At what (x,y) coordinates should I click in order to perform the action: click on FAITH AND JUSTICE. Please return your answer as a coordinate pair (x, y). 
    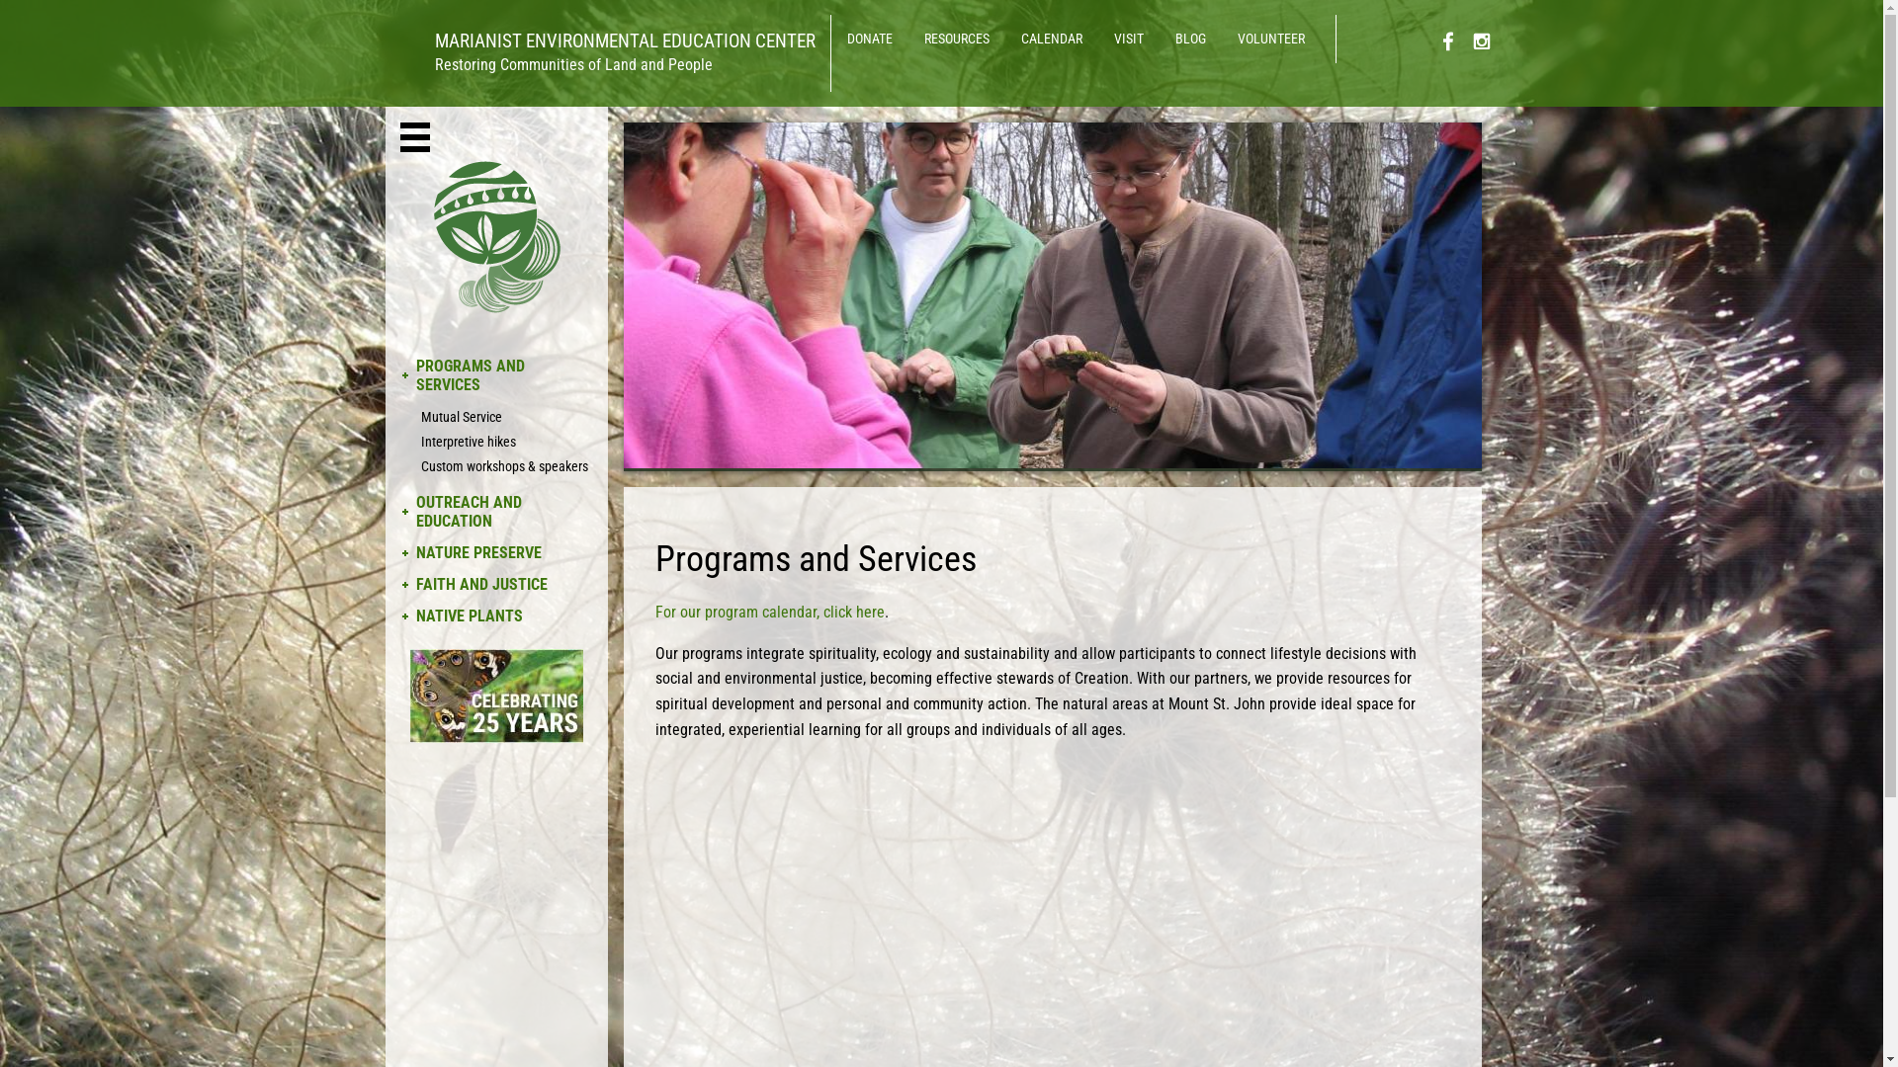
    Looking at the image, I should click on (496, 585).